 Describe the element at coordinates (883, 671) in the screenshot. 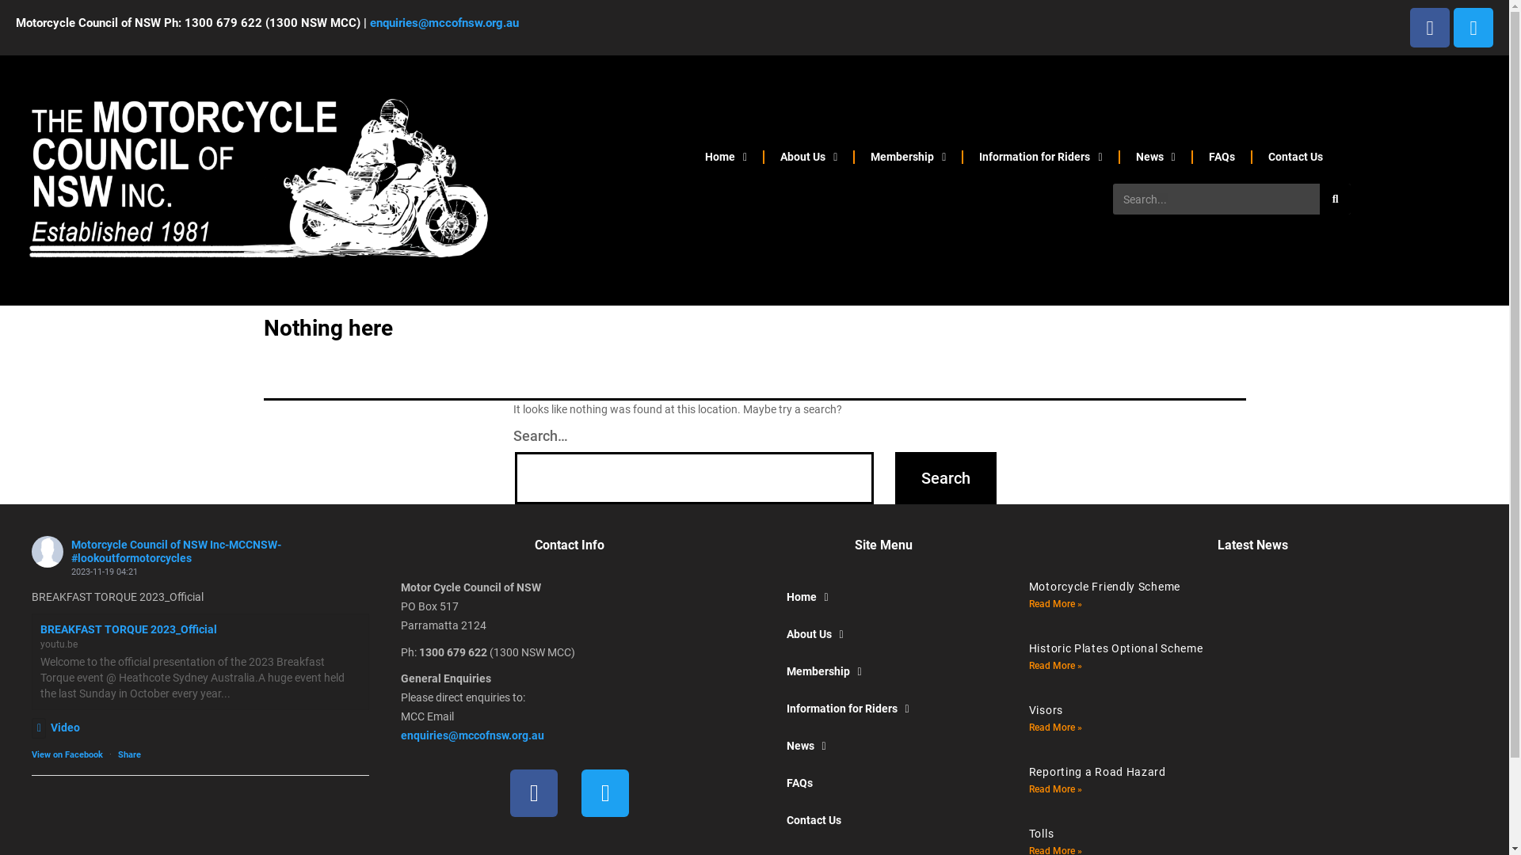

I see `Membership` at that location.